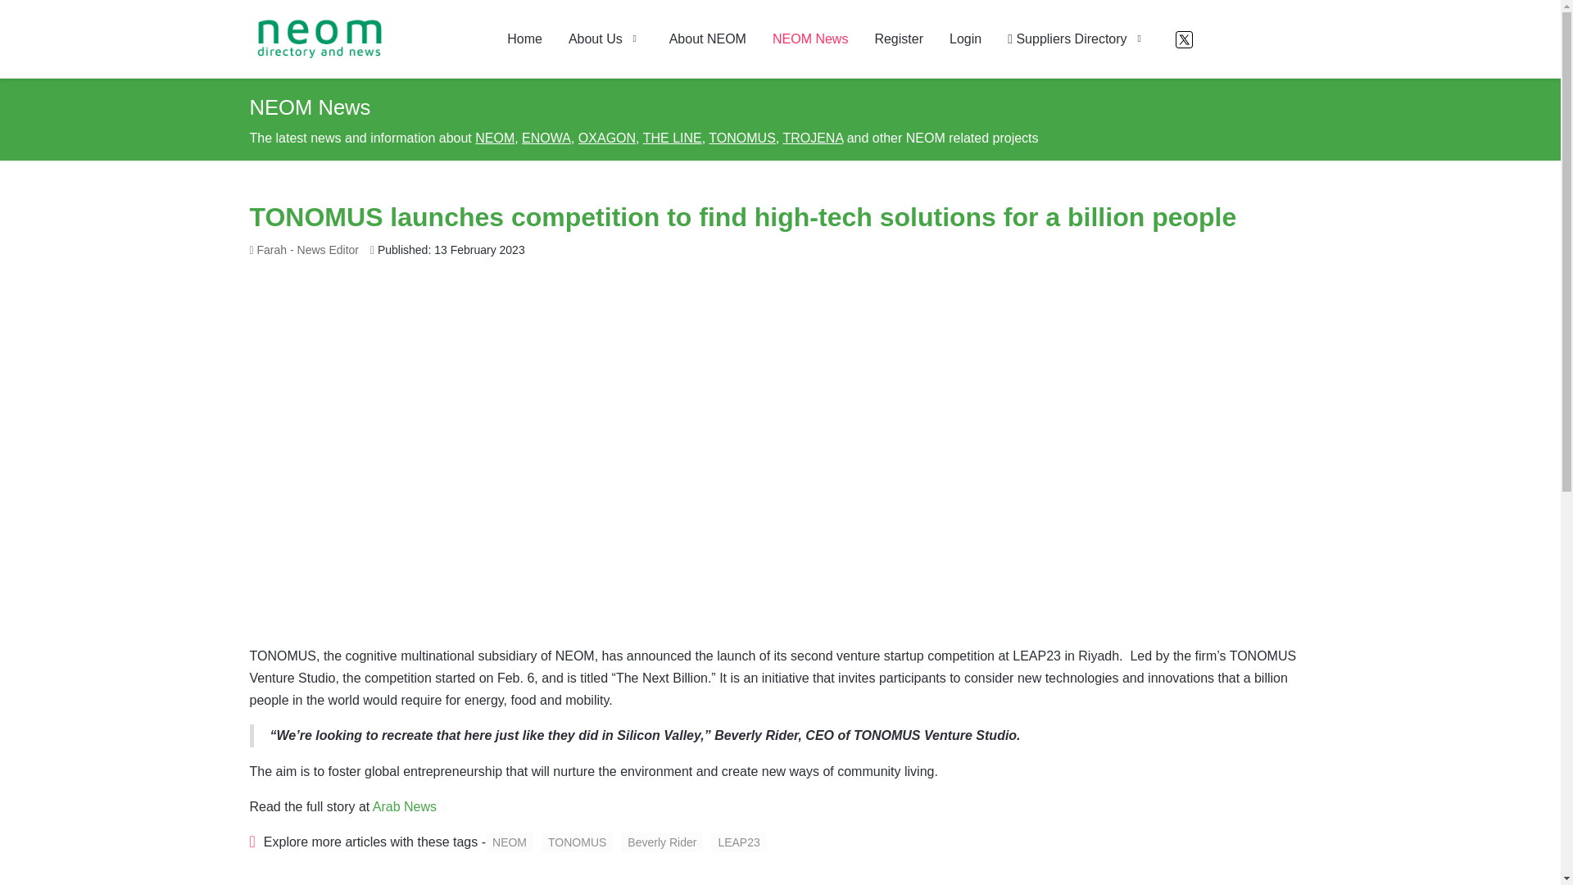  What do you see at coordinates (605, 39) in the screenshot?
I see `About Us` at bounding box center [605, 39].